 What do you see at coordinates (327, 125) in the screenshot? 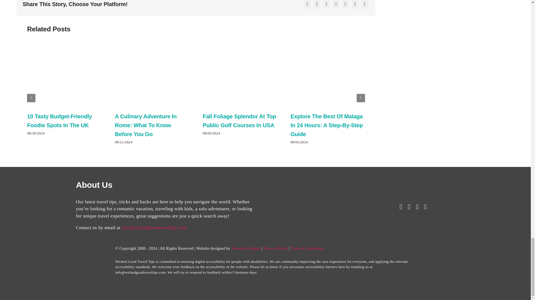
I see `Explore The Best of Malaga in 24 Hours: A Step-by-Step Guide` at bounding box center [327, 125].